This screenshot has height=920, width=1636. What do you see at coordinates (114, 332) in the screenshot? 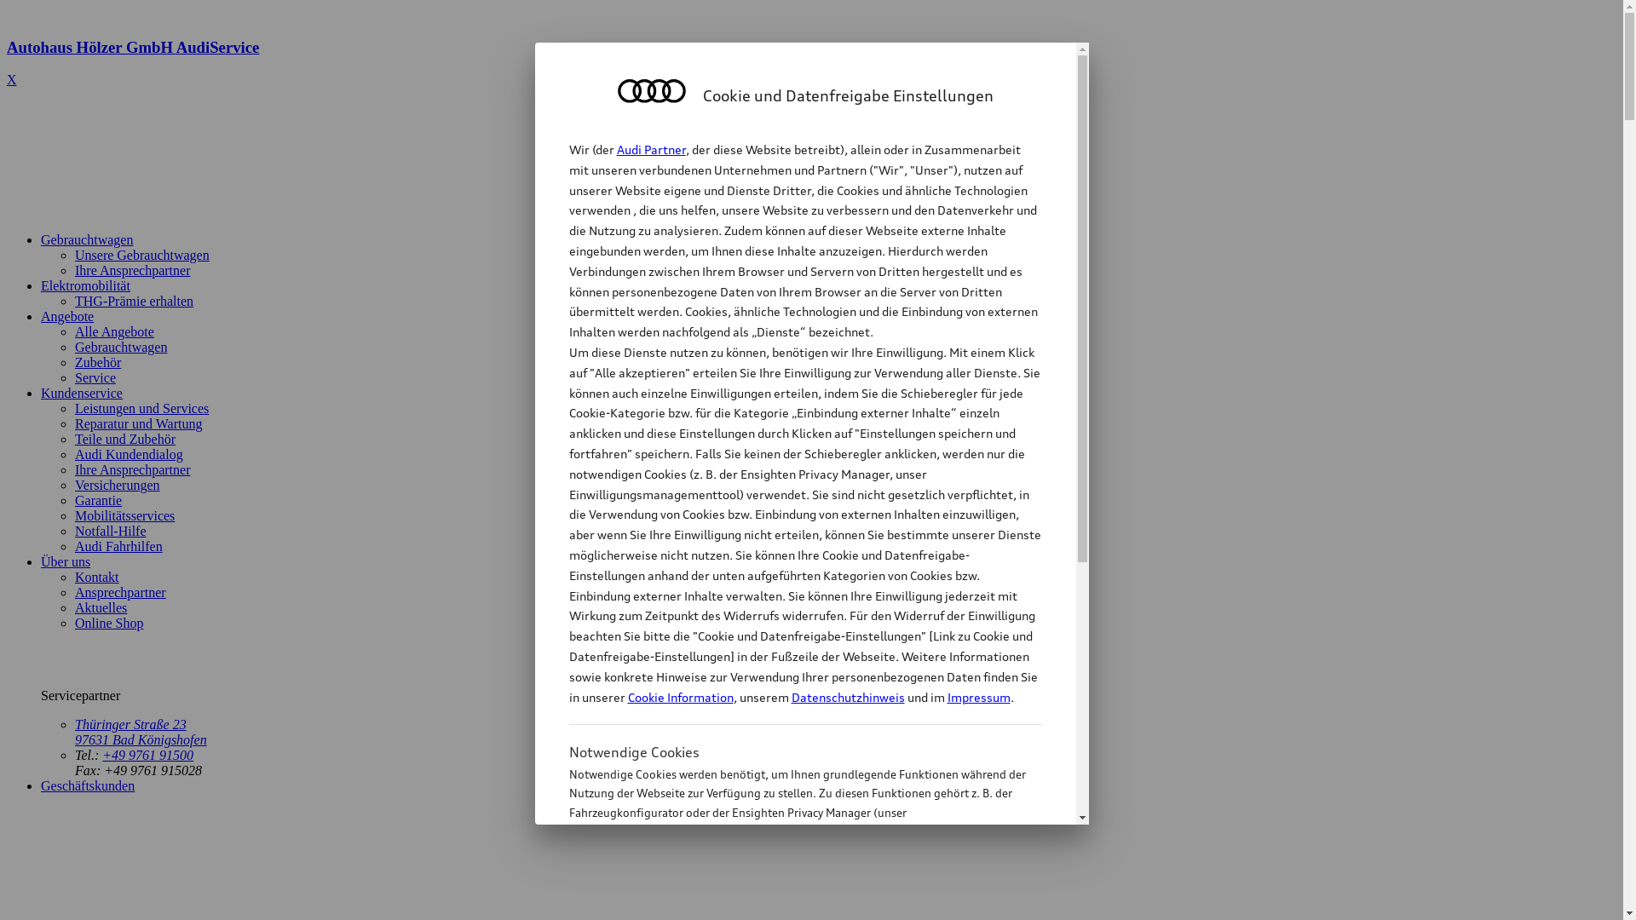
I see `Alle Angebote` at bounding box center [114, 332].